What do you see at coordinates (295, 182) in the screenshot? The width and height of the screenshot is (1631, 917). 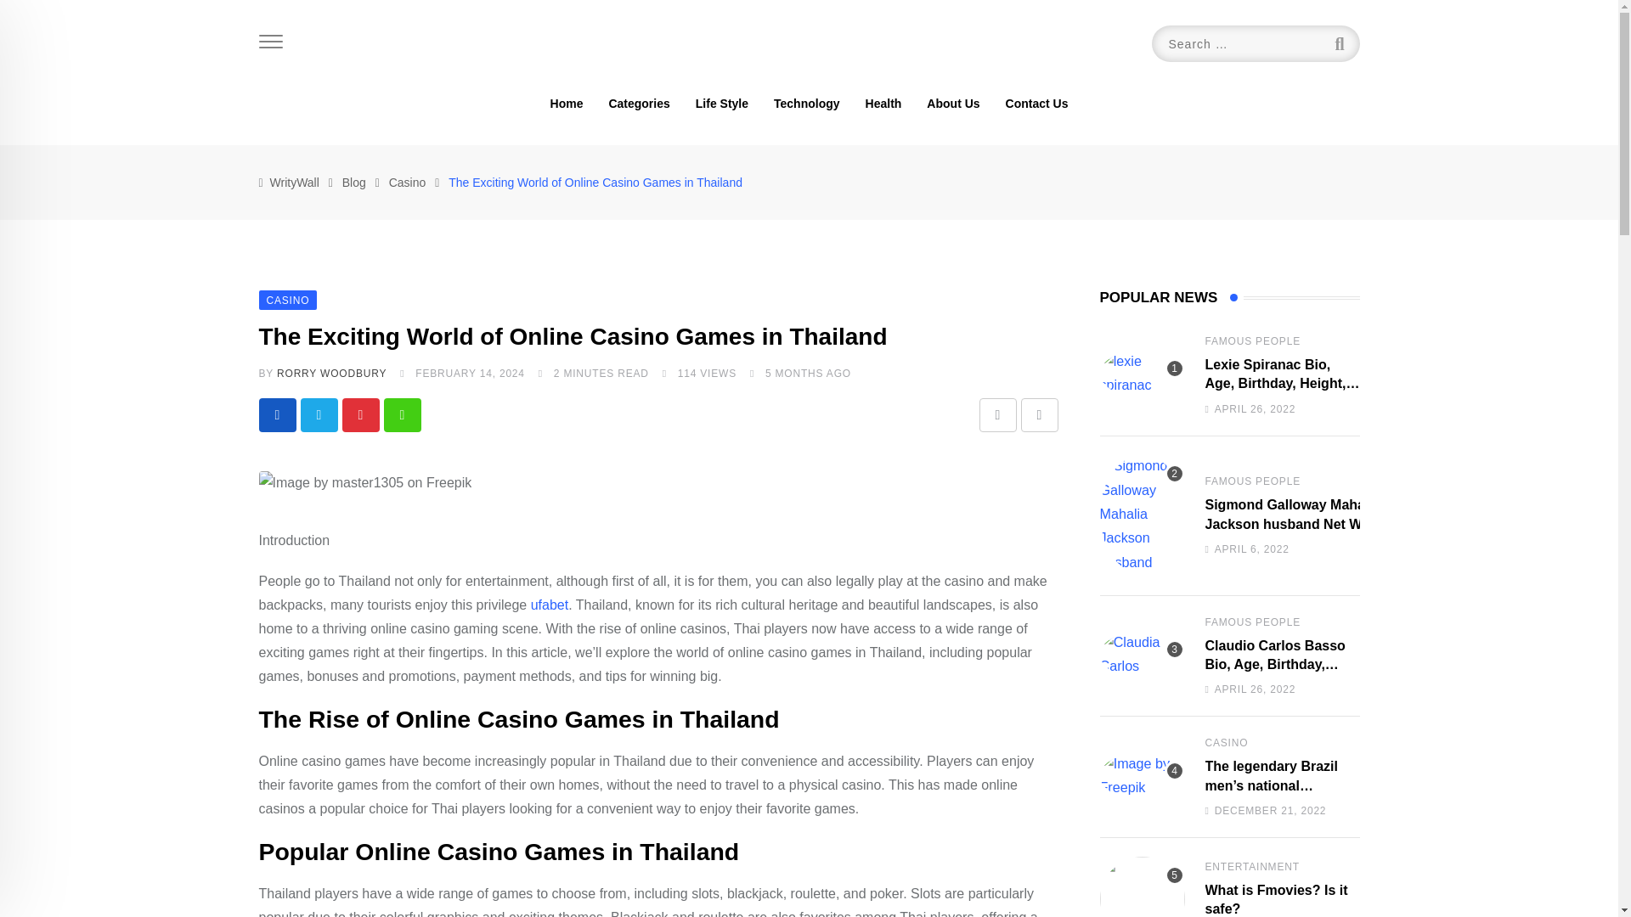 I see `Go to WrityWall.` at bounding box center [295, 182].